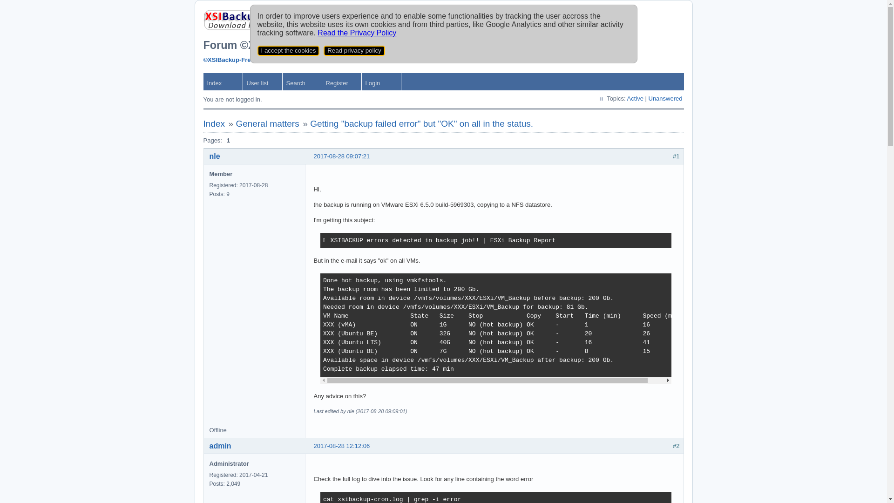 This screenshot has height=503, width=894. Describe the element at coordinates (665, 99) in the screenshot. I see `Unanswered` at that location.